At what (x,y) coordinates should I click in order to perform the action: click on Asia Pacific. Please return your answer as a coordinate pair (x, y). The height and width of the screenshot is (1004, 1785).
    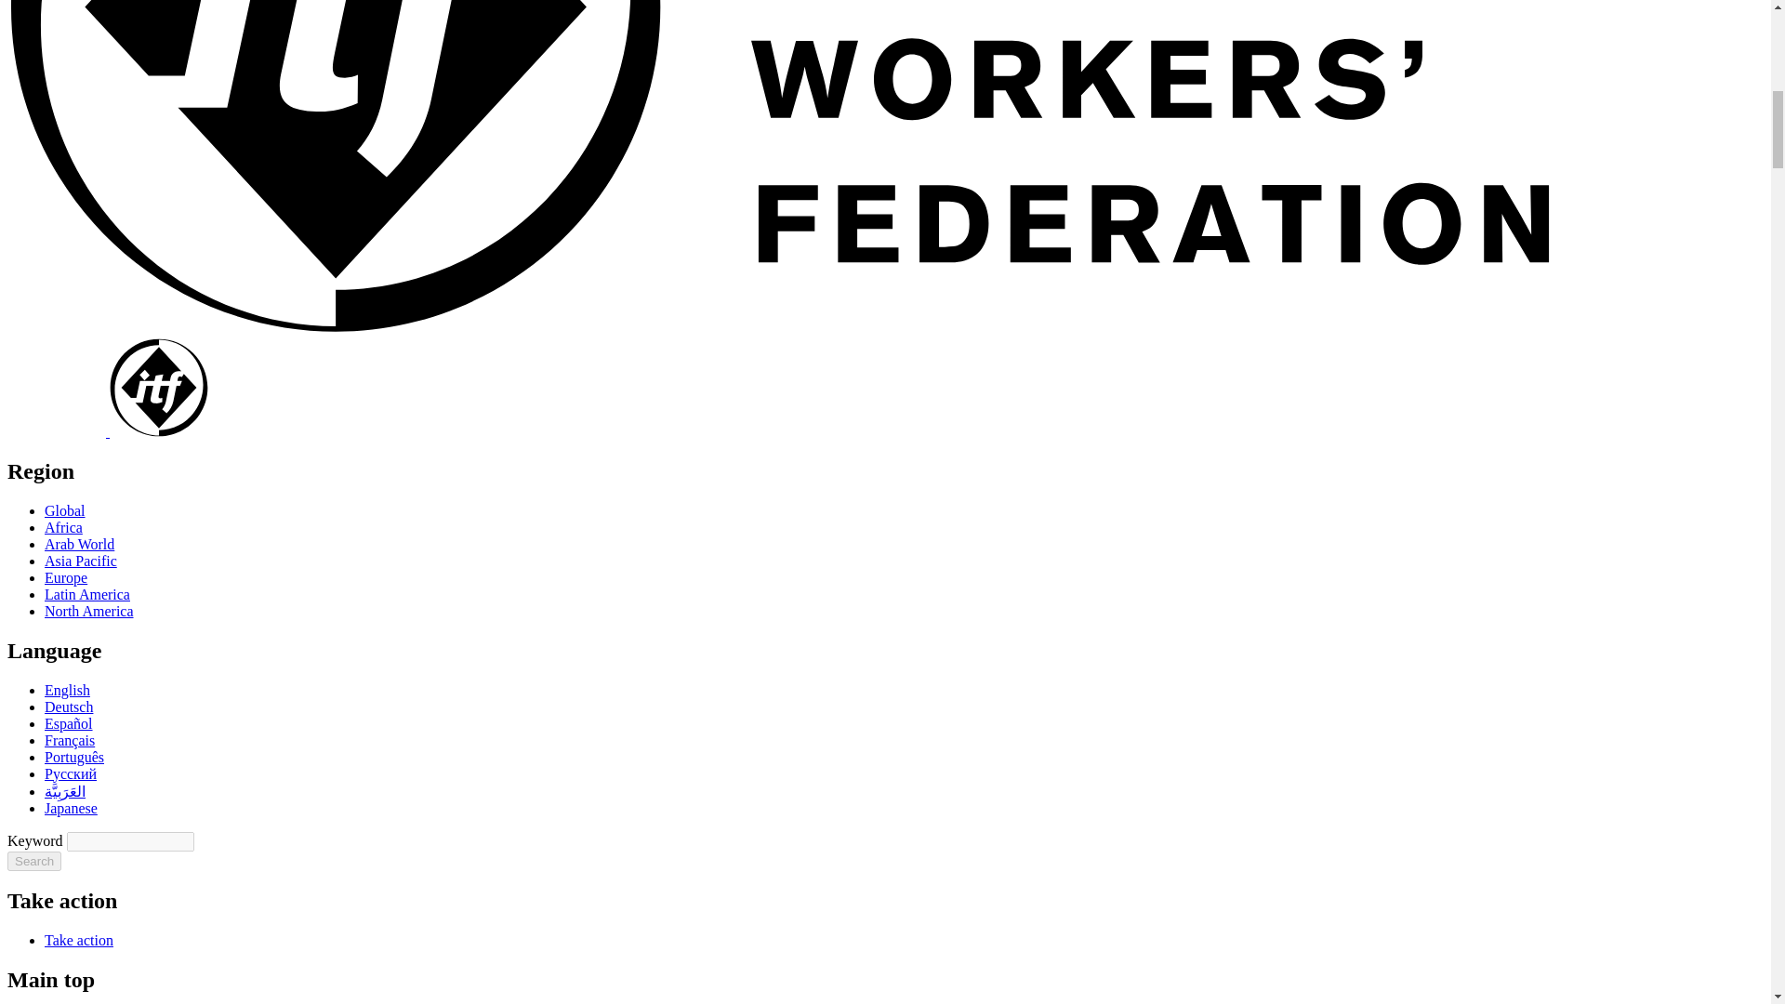
    Looking at the image, I should click on (81, 561).